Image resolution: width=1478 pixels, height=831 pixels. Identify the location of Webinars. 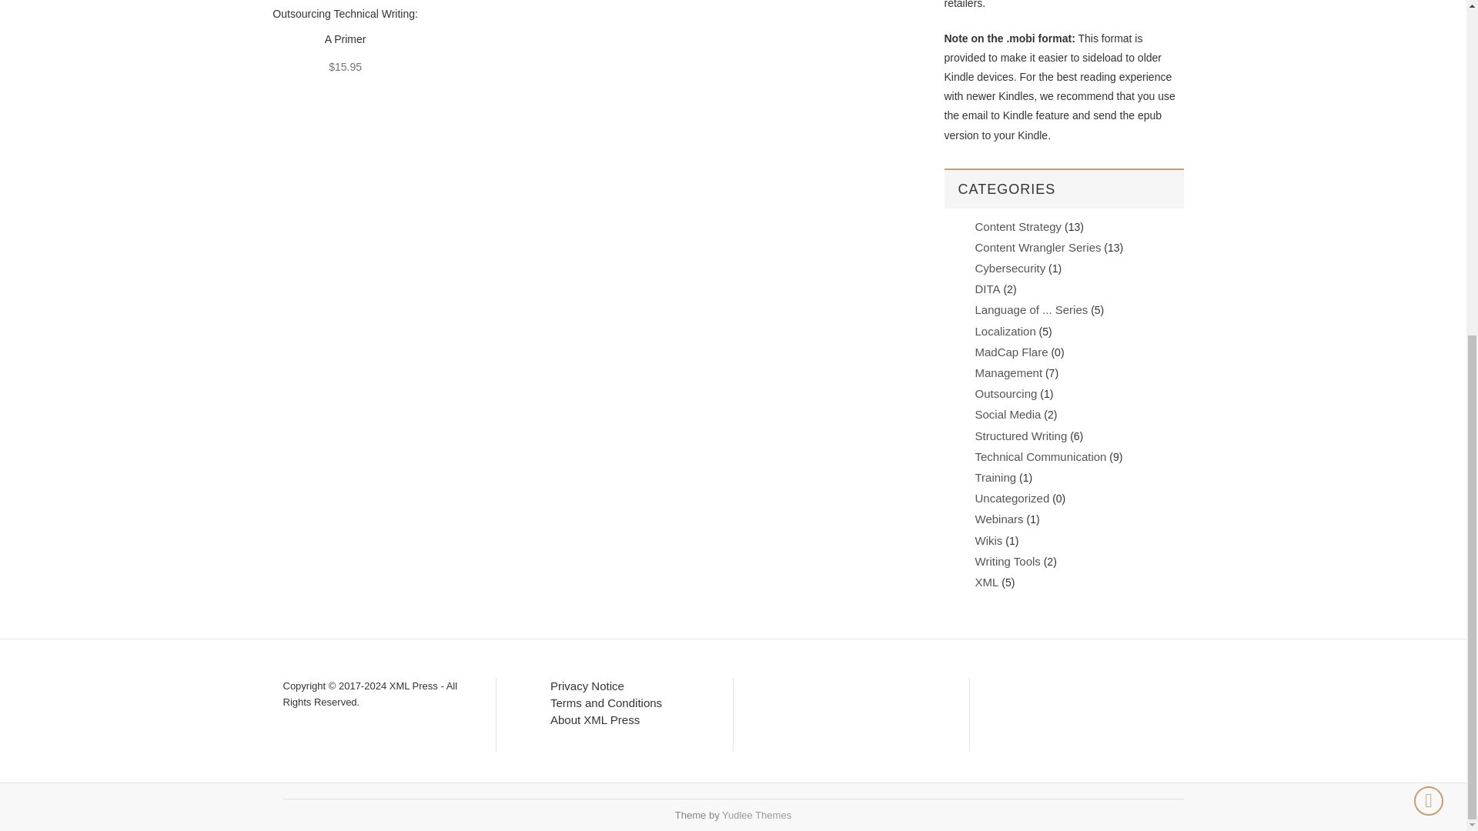
(998, 519).